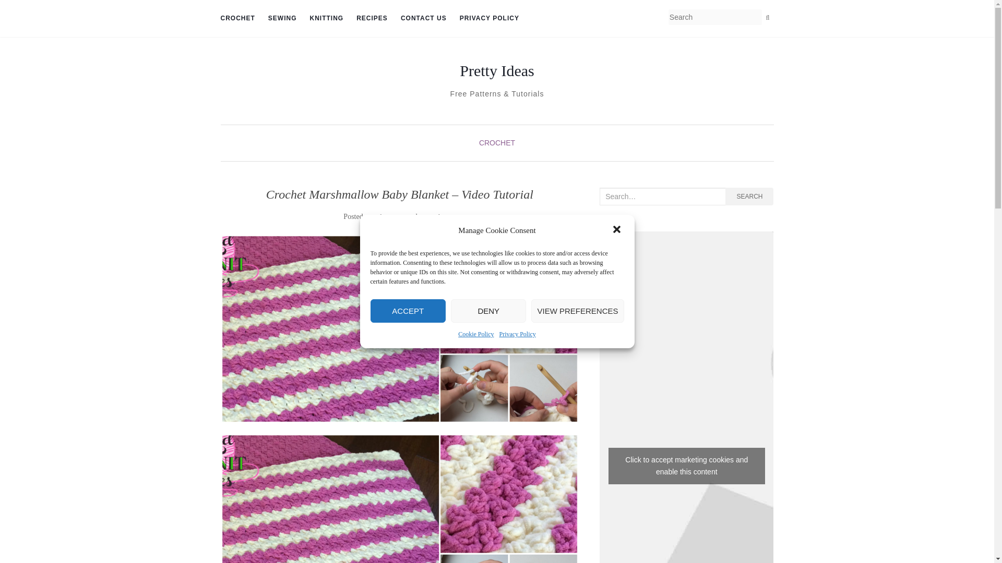  I want to click on Pretty Ideas, so click(497, 71).